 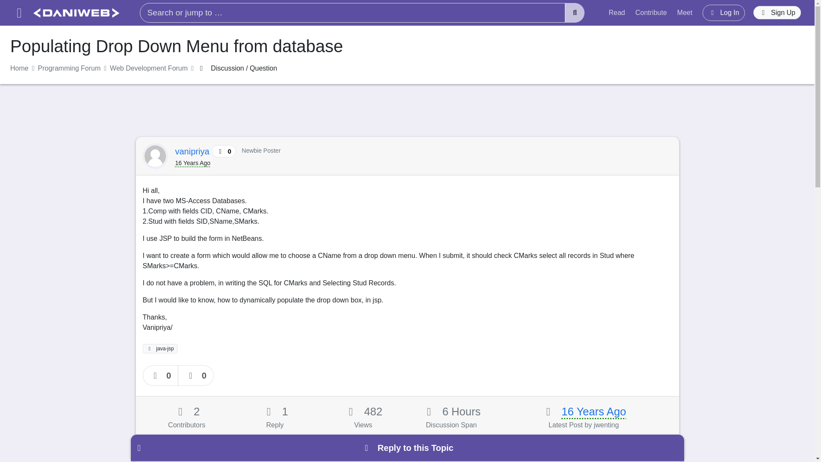 I want to click on Toggle Menu, so click(x=19, y=13).